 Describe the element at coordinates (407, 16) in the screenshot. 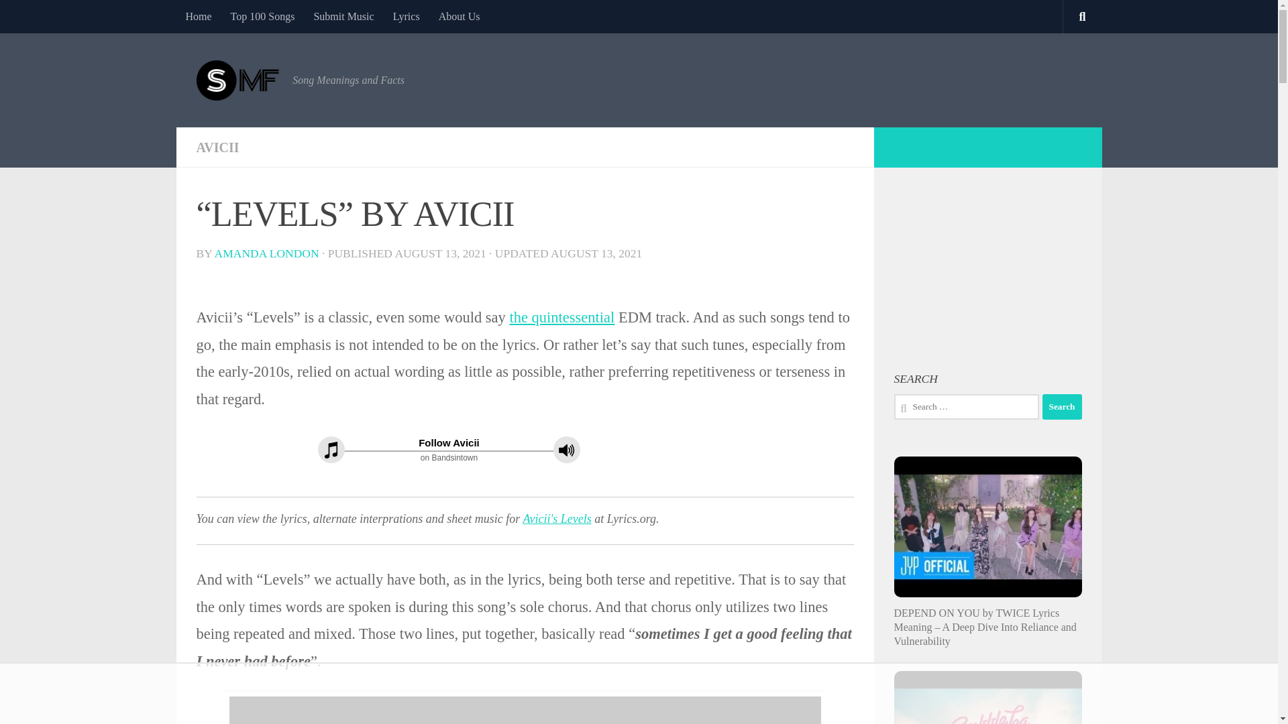

I see `Lyrics` at that location.